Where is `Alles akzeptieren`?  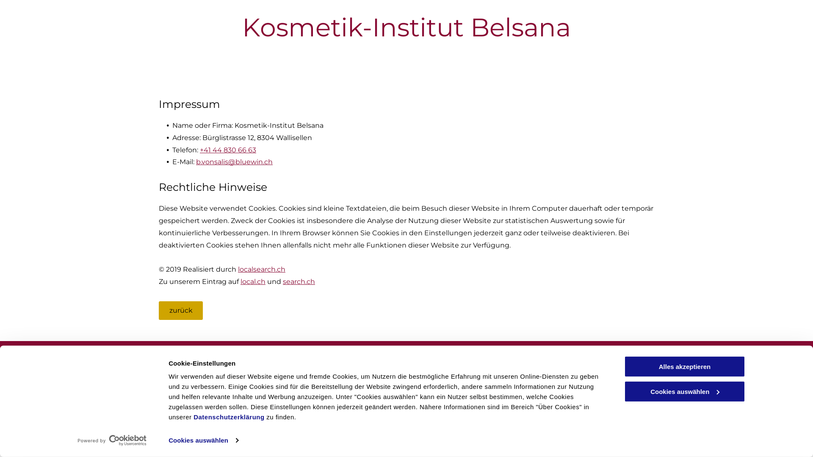
Alles akzeptieren is located at coordinates (685, 366).